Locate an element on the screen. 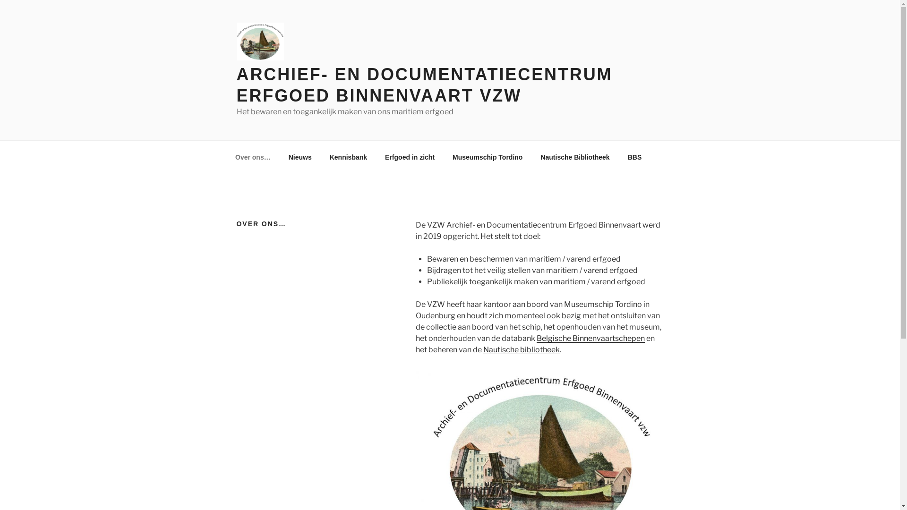 The image size is (907, 510). Nautische bibliotheek is located at coordinates (522, 349).